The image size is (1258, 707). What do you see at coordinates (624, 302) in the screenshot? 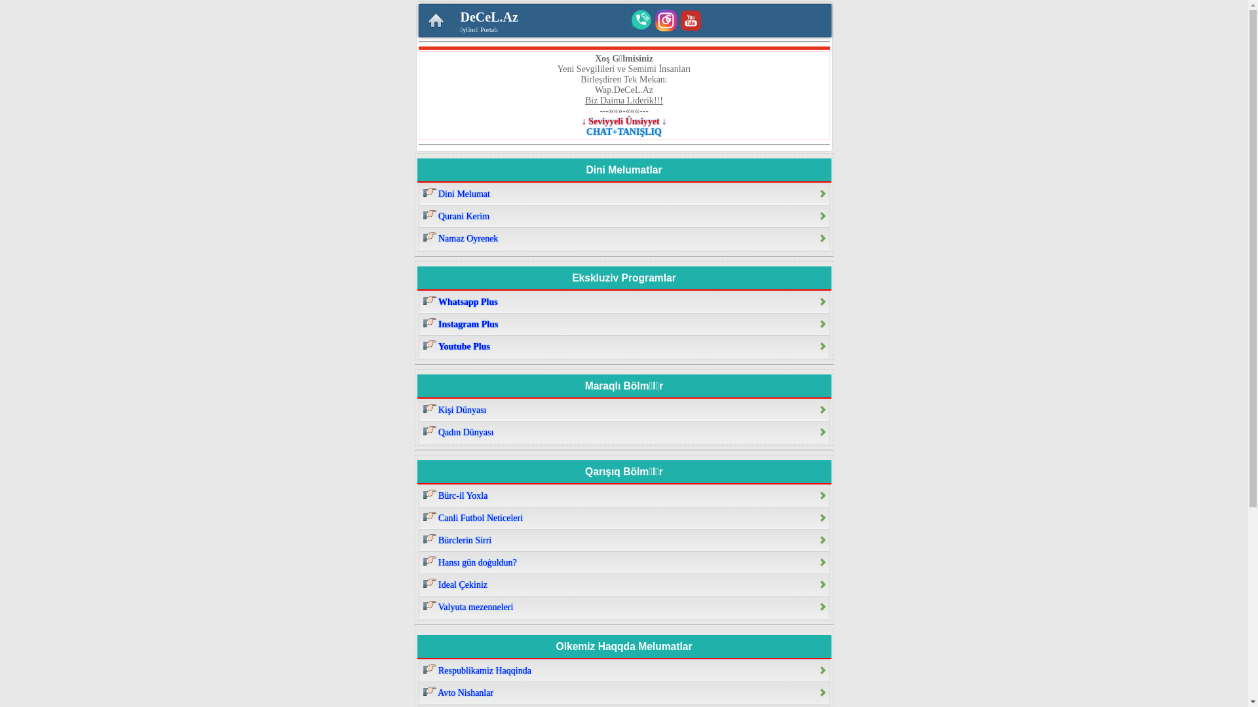
I see `Whatsapp Plus` at bounding box center [624, 302].